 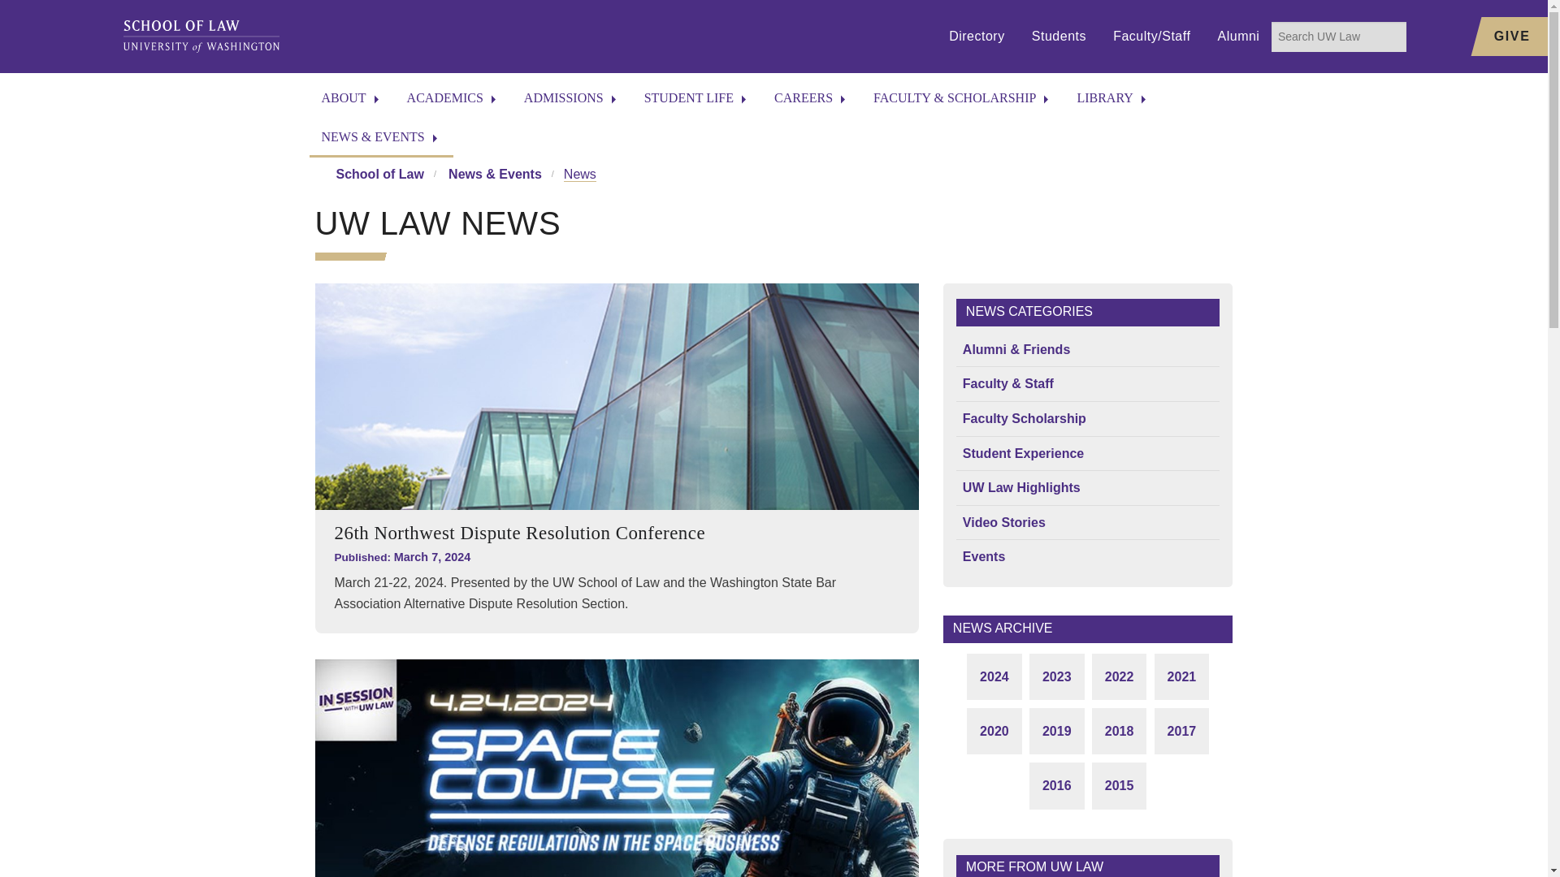 What do you see at coordinates (351, 330) in the screenshot?
I see `Calendar` at bounding box center [351, 330].